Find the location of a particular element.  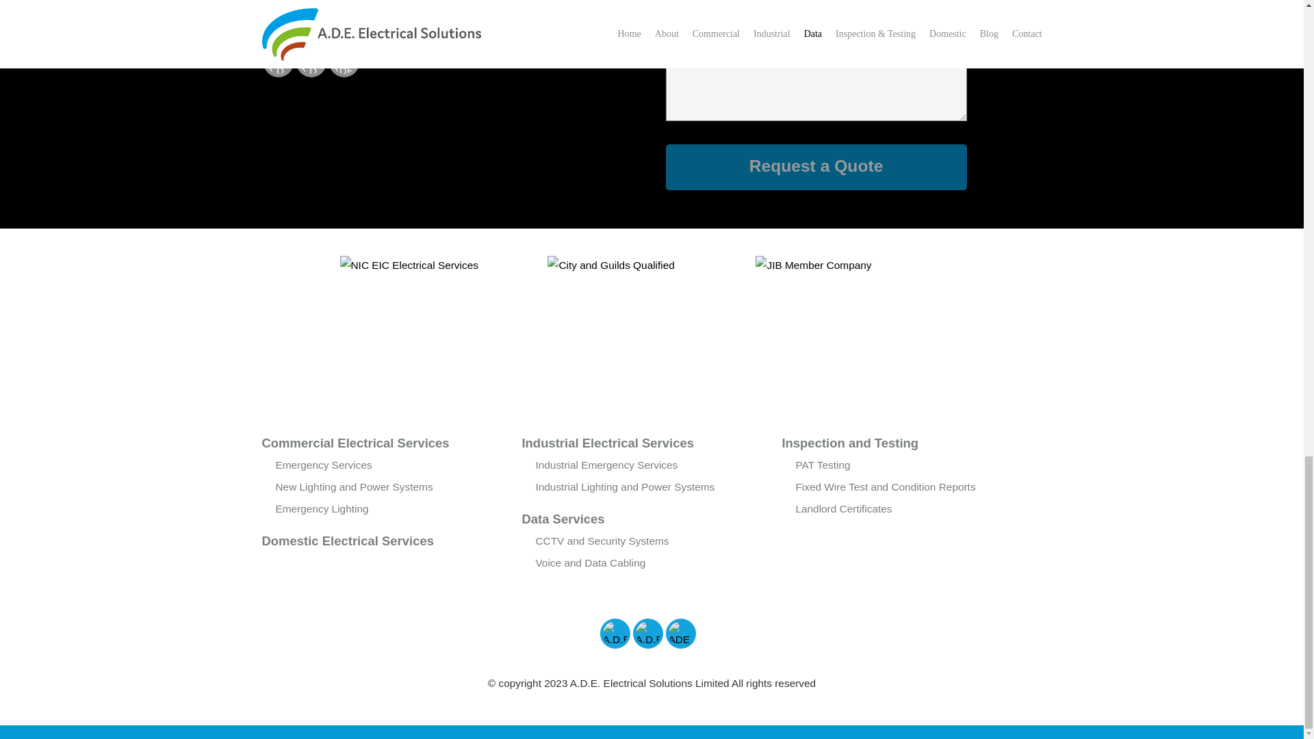

Request a Quote is located at coordinates (815, 167).